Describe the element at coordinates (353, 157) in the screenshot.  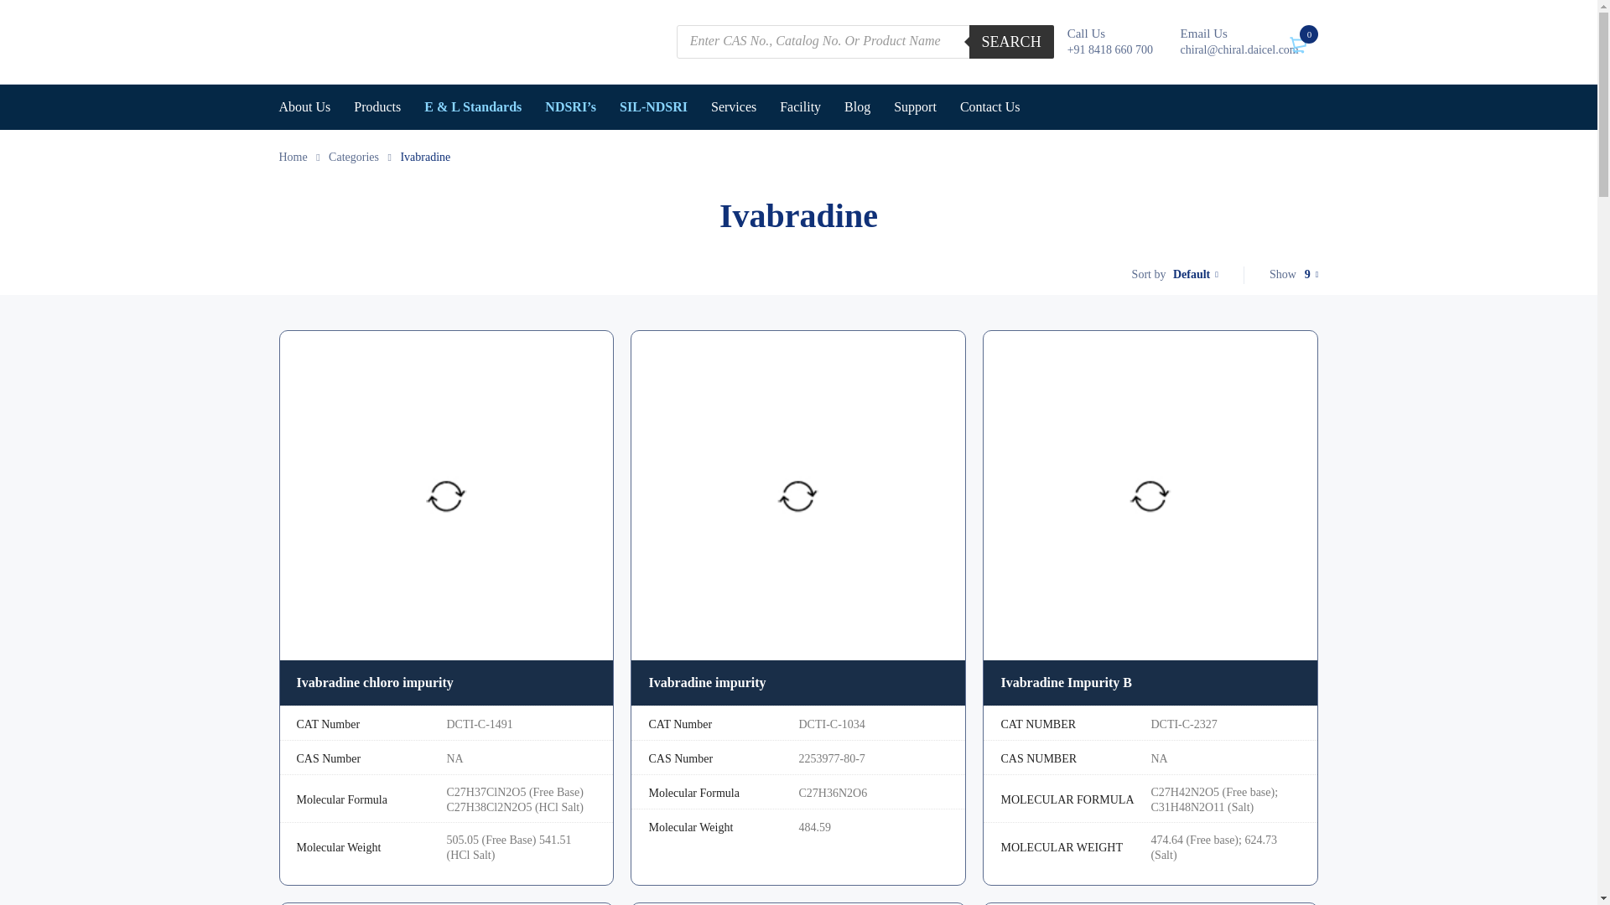
I see `Categories` at that location.